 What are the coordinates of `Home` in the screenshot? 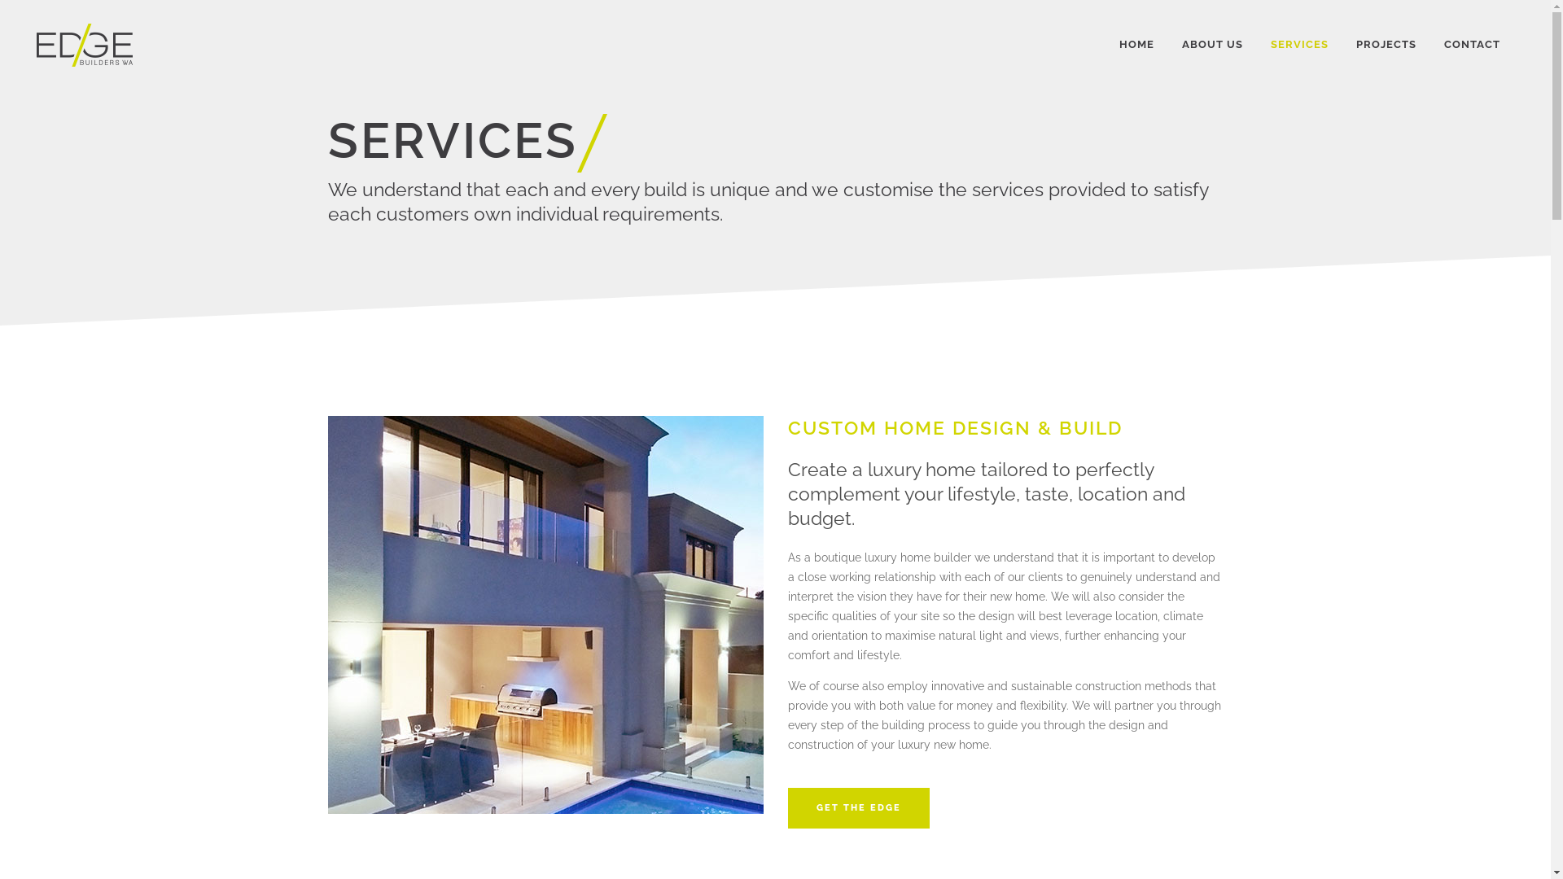 It's located at (1120, 610).